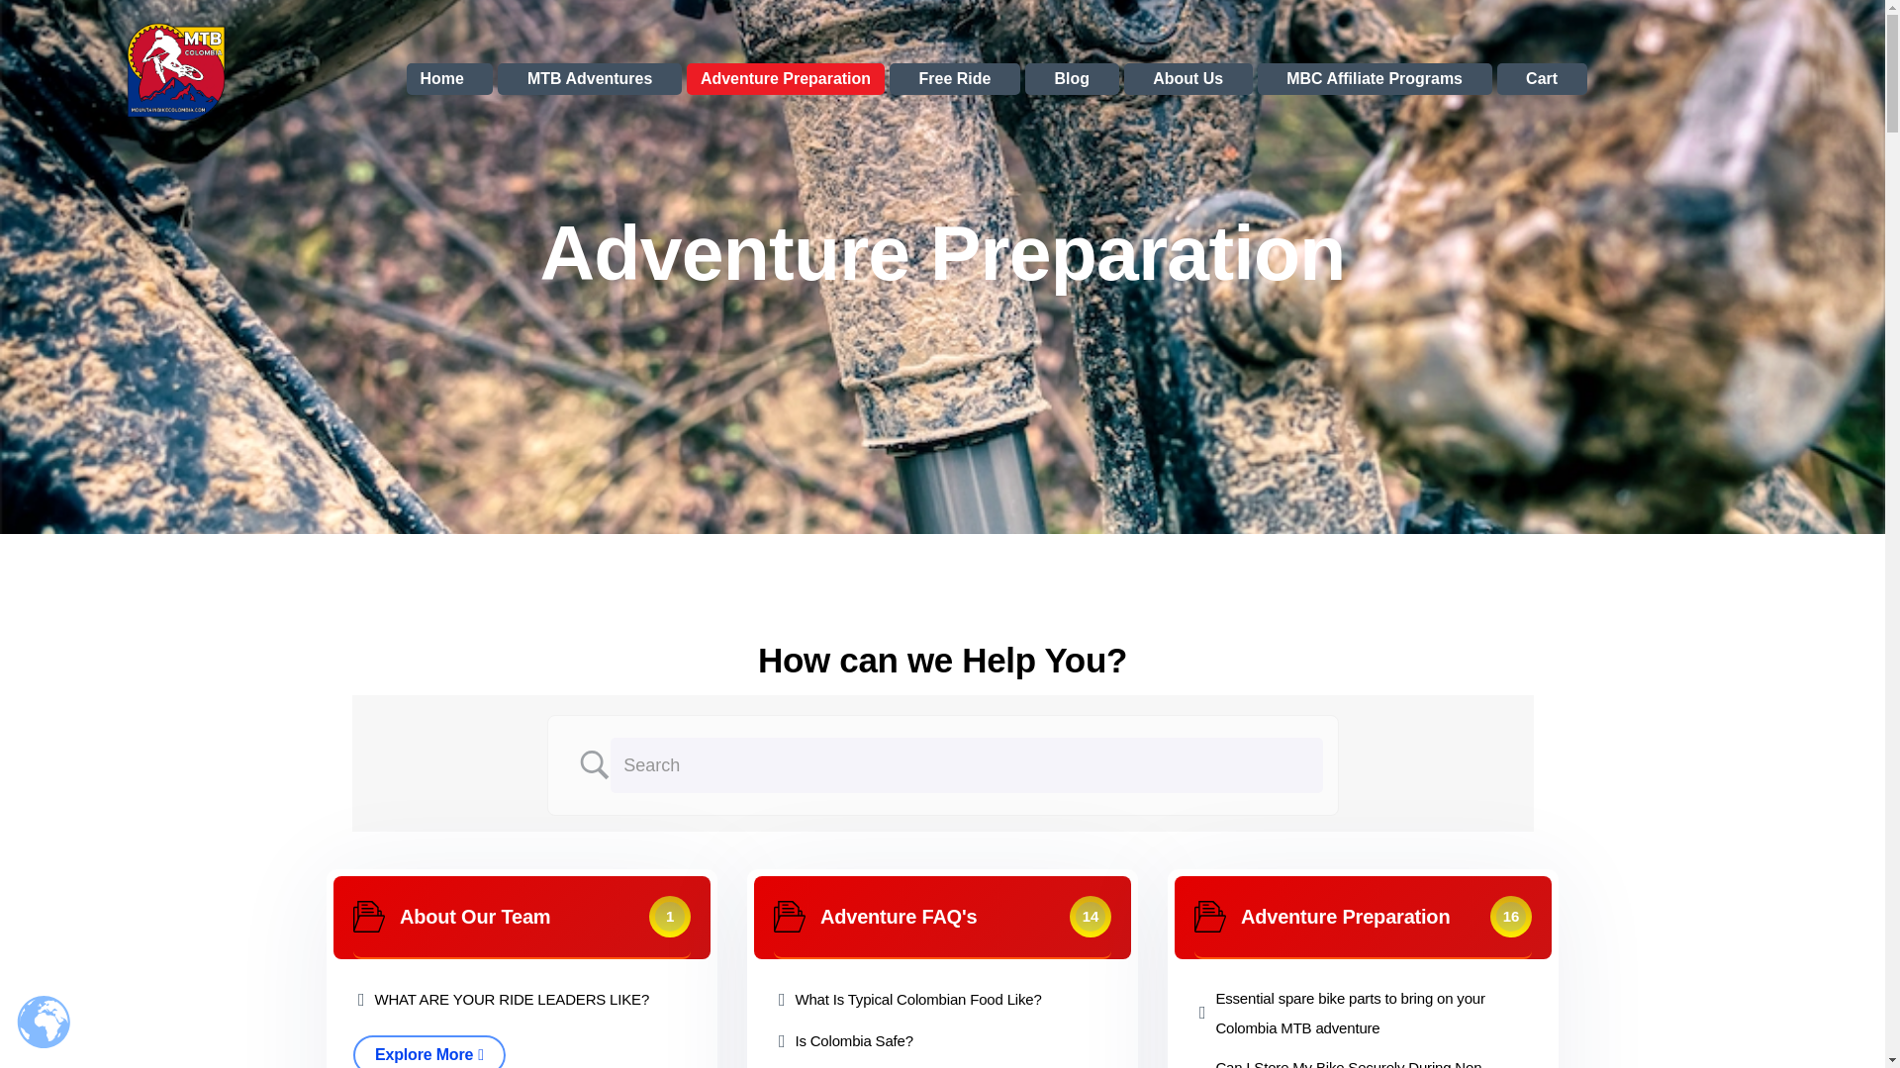 Image resolution: width=1900 pixels, height=1068 pixels. What do you see at coordinates (449, 79) in the screenshot?
I see `Home` at bounding box center [449, 79].